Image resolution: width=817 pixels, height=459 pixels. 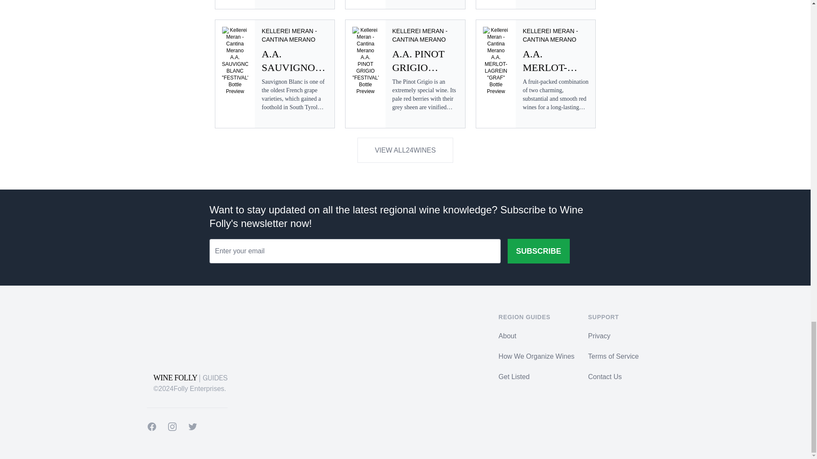 I want to click on About, so click(x=507, y=336).